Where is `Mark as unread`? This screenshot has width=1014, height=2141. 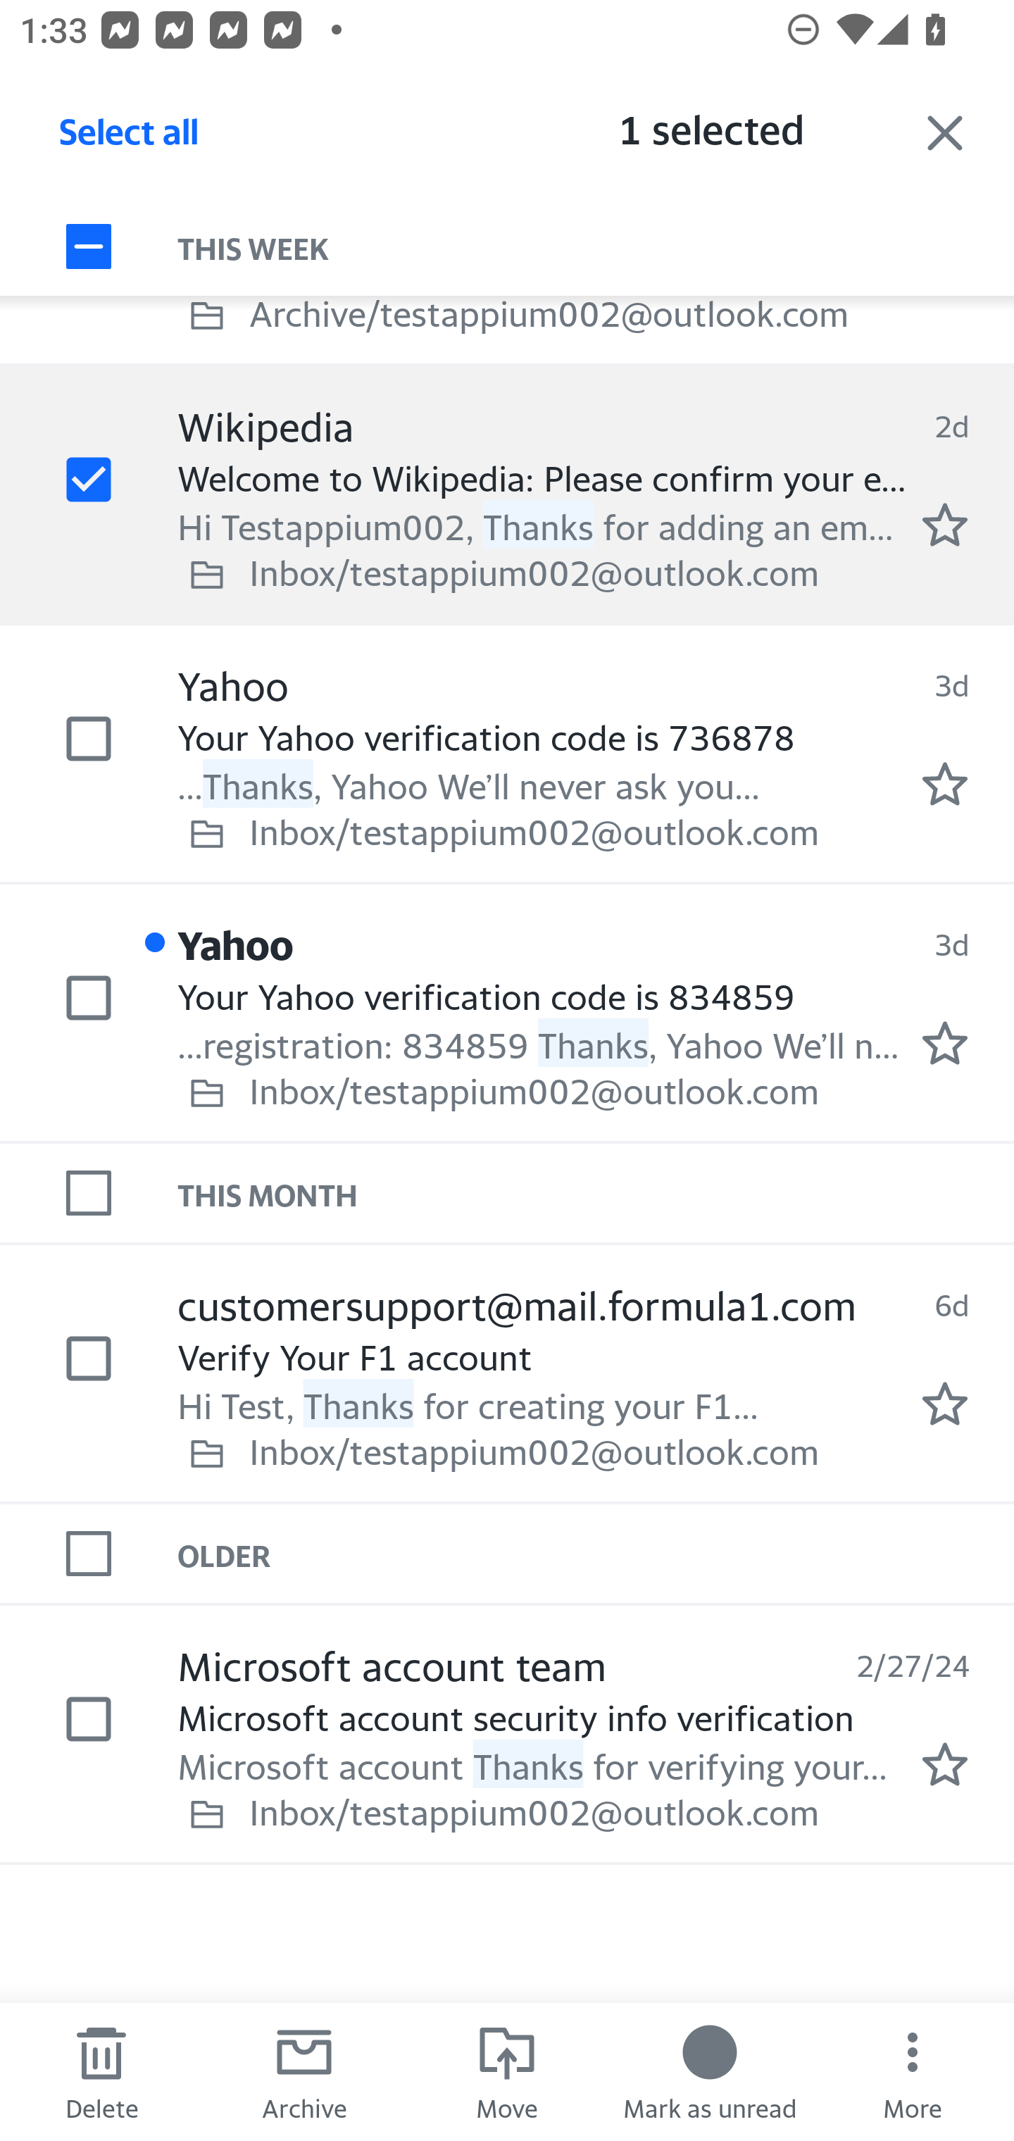
Mark as unread is located at coordinates (710, 2072).